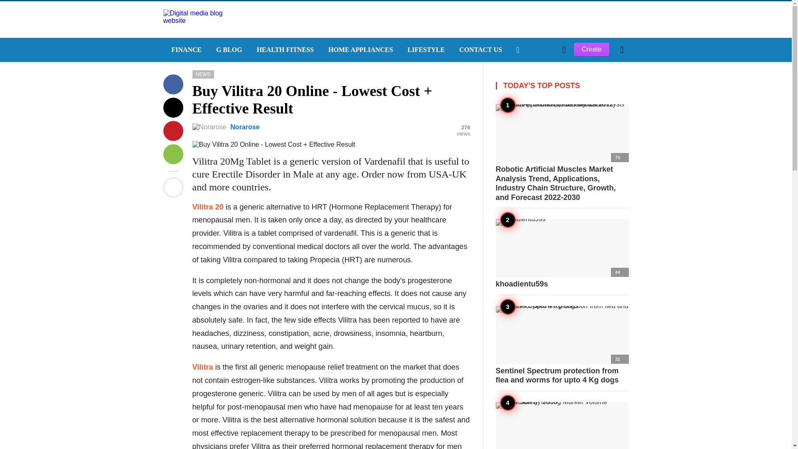 This screenshot has width=798, height=449. I want to click on HOME APPLIANCES, so click(360, 50).